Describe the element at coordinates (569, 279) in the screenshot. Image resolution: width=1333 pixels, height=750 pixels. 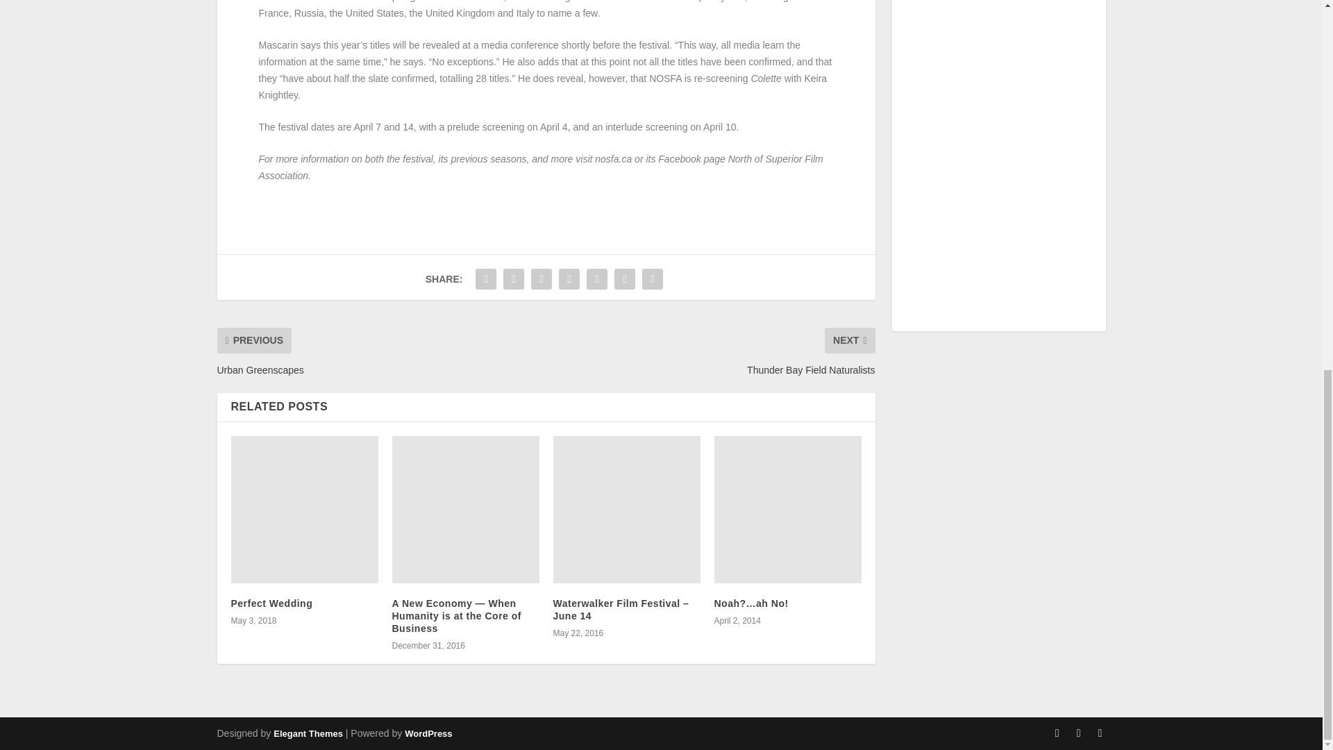
I see `Share "NOSFA Turns 27" via Pinterest` at that location.